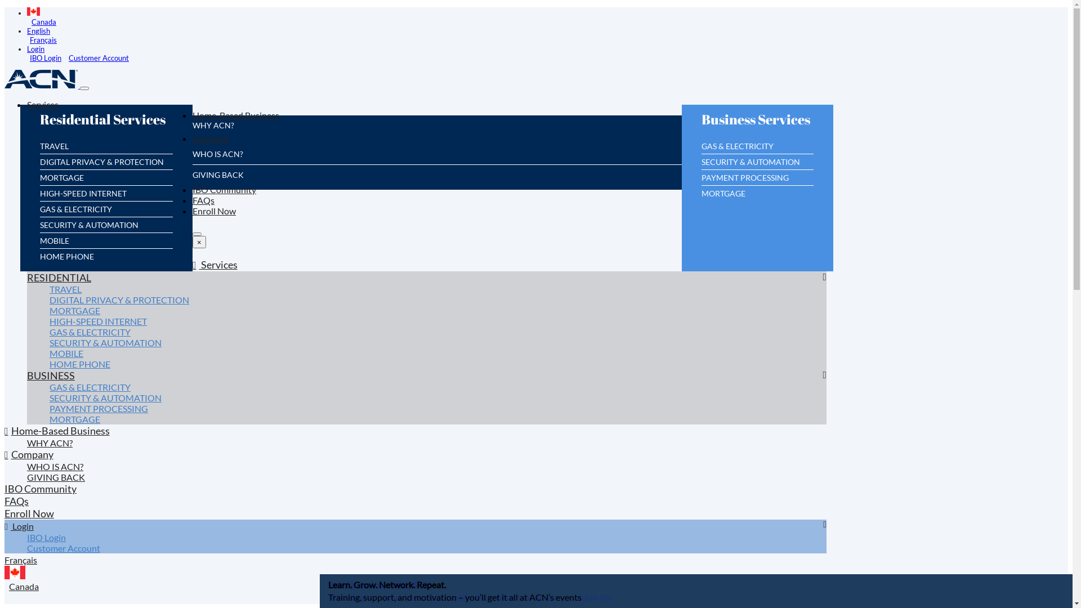  What do you see at coordinates (89, 229) in the screenshot?
I see `SECURITY & AUTOMATION` at bounding box center [89, 229].